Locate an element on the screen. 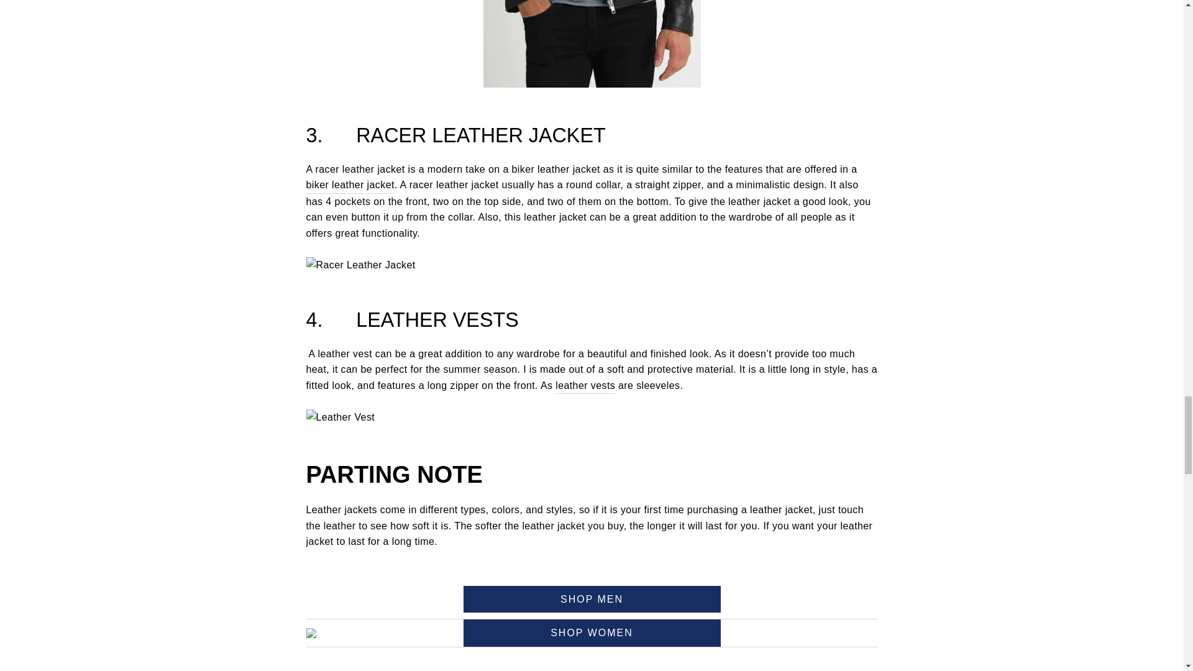 Image resolution: width=1193 pixels, height=671 pixels. Leather Biker Jacket is located at coordinates (349, 185).